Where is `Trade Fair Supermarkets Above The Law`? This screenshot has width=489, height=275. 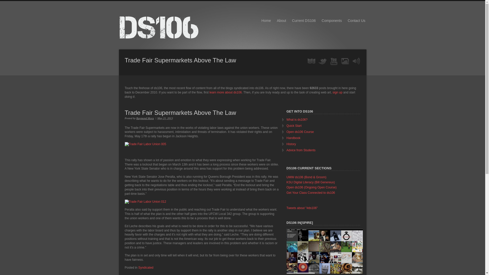
Trade Fair Supermarkets Above The Law is located at coordinates (202, 113).